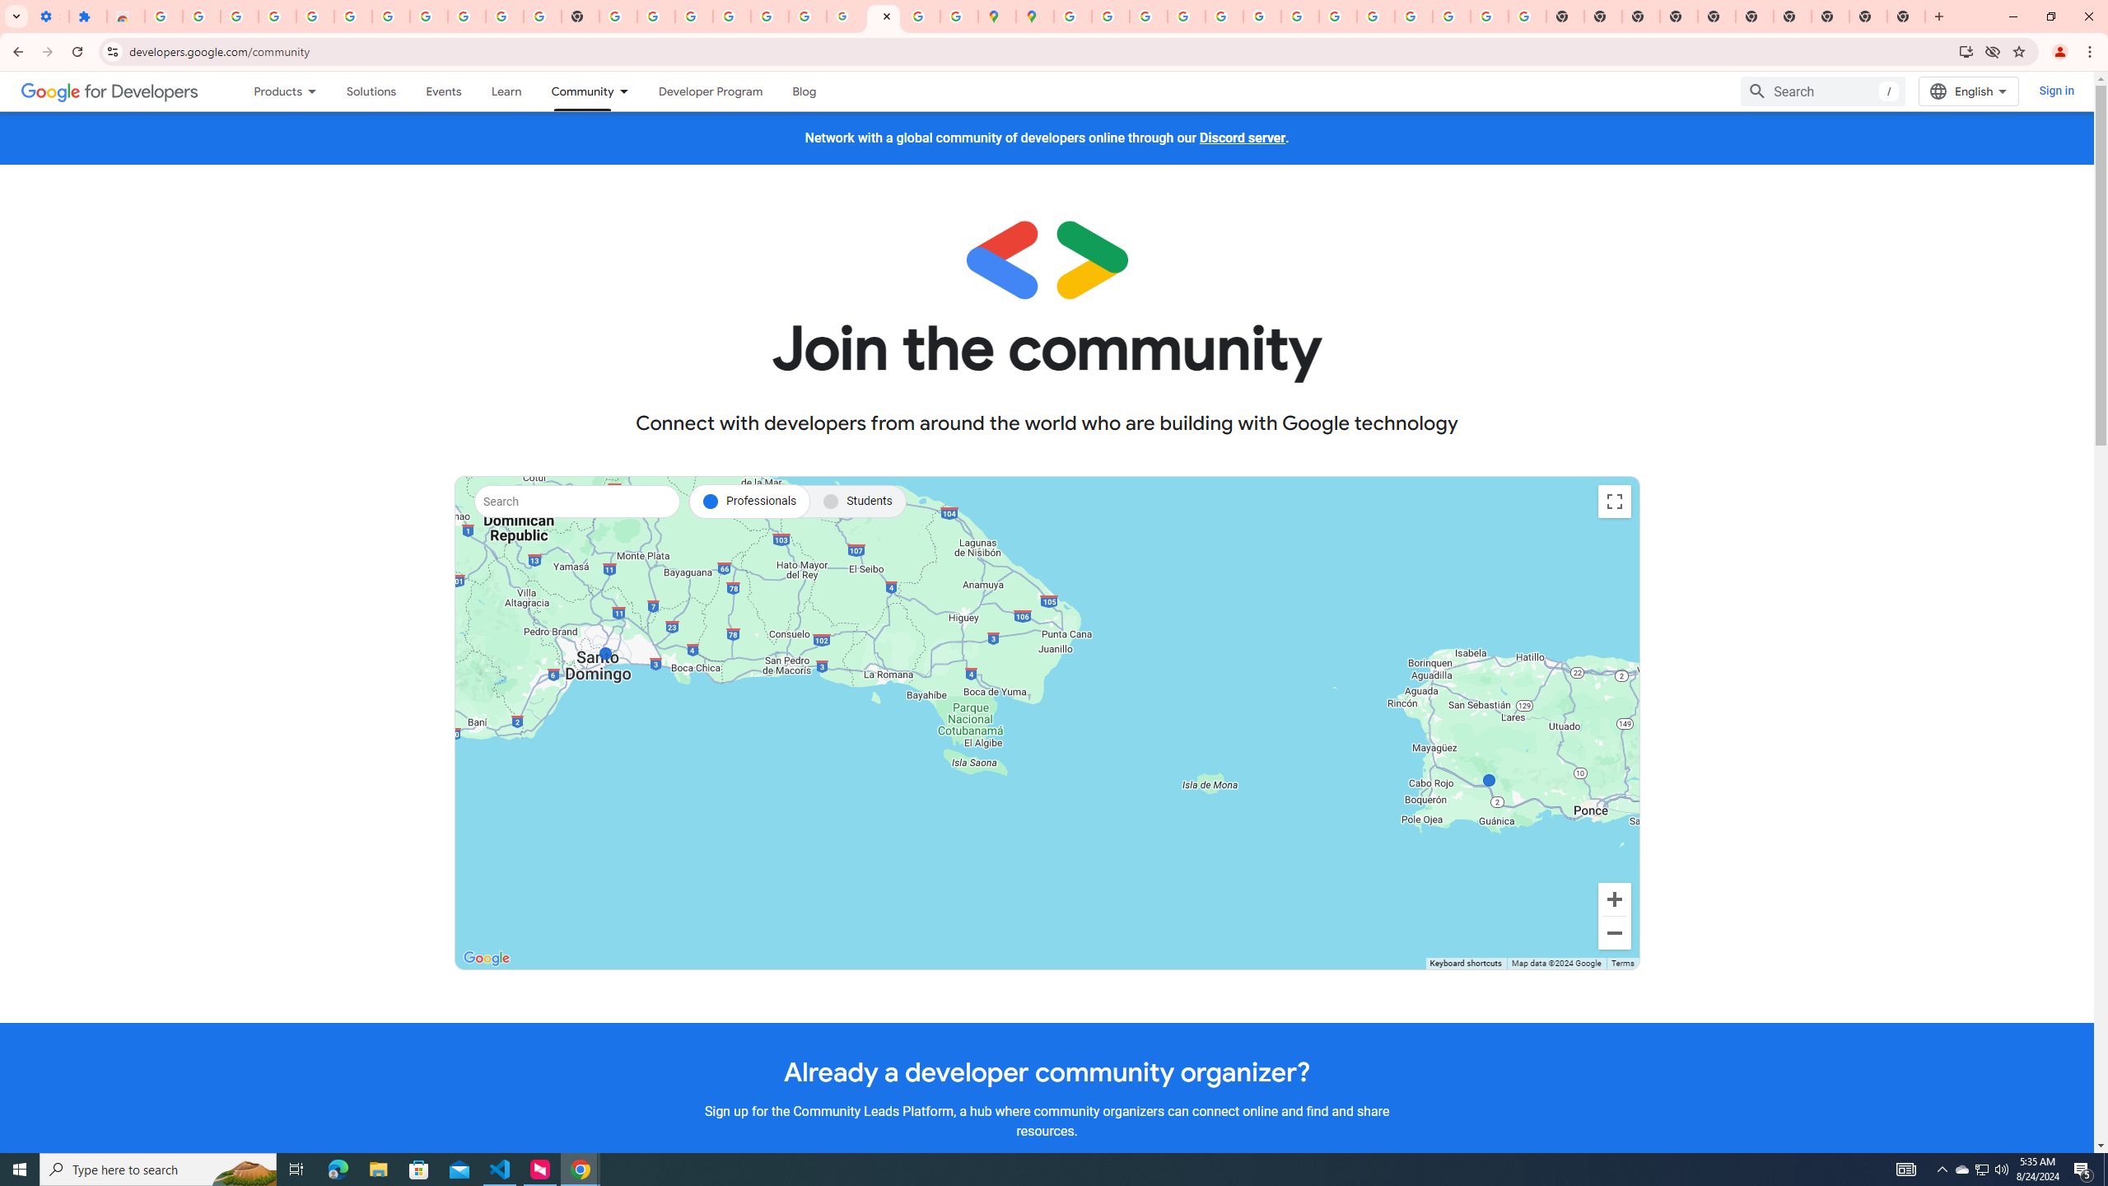  Describe the element at coordinates (1966, 51) in the screenshot. I see `Install Google Developers` at that location.